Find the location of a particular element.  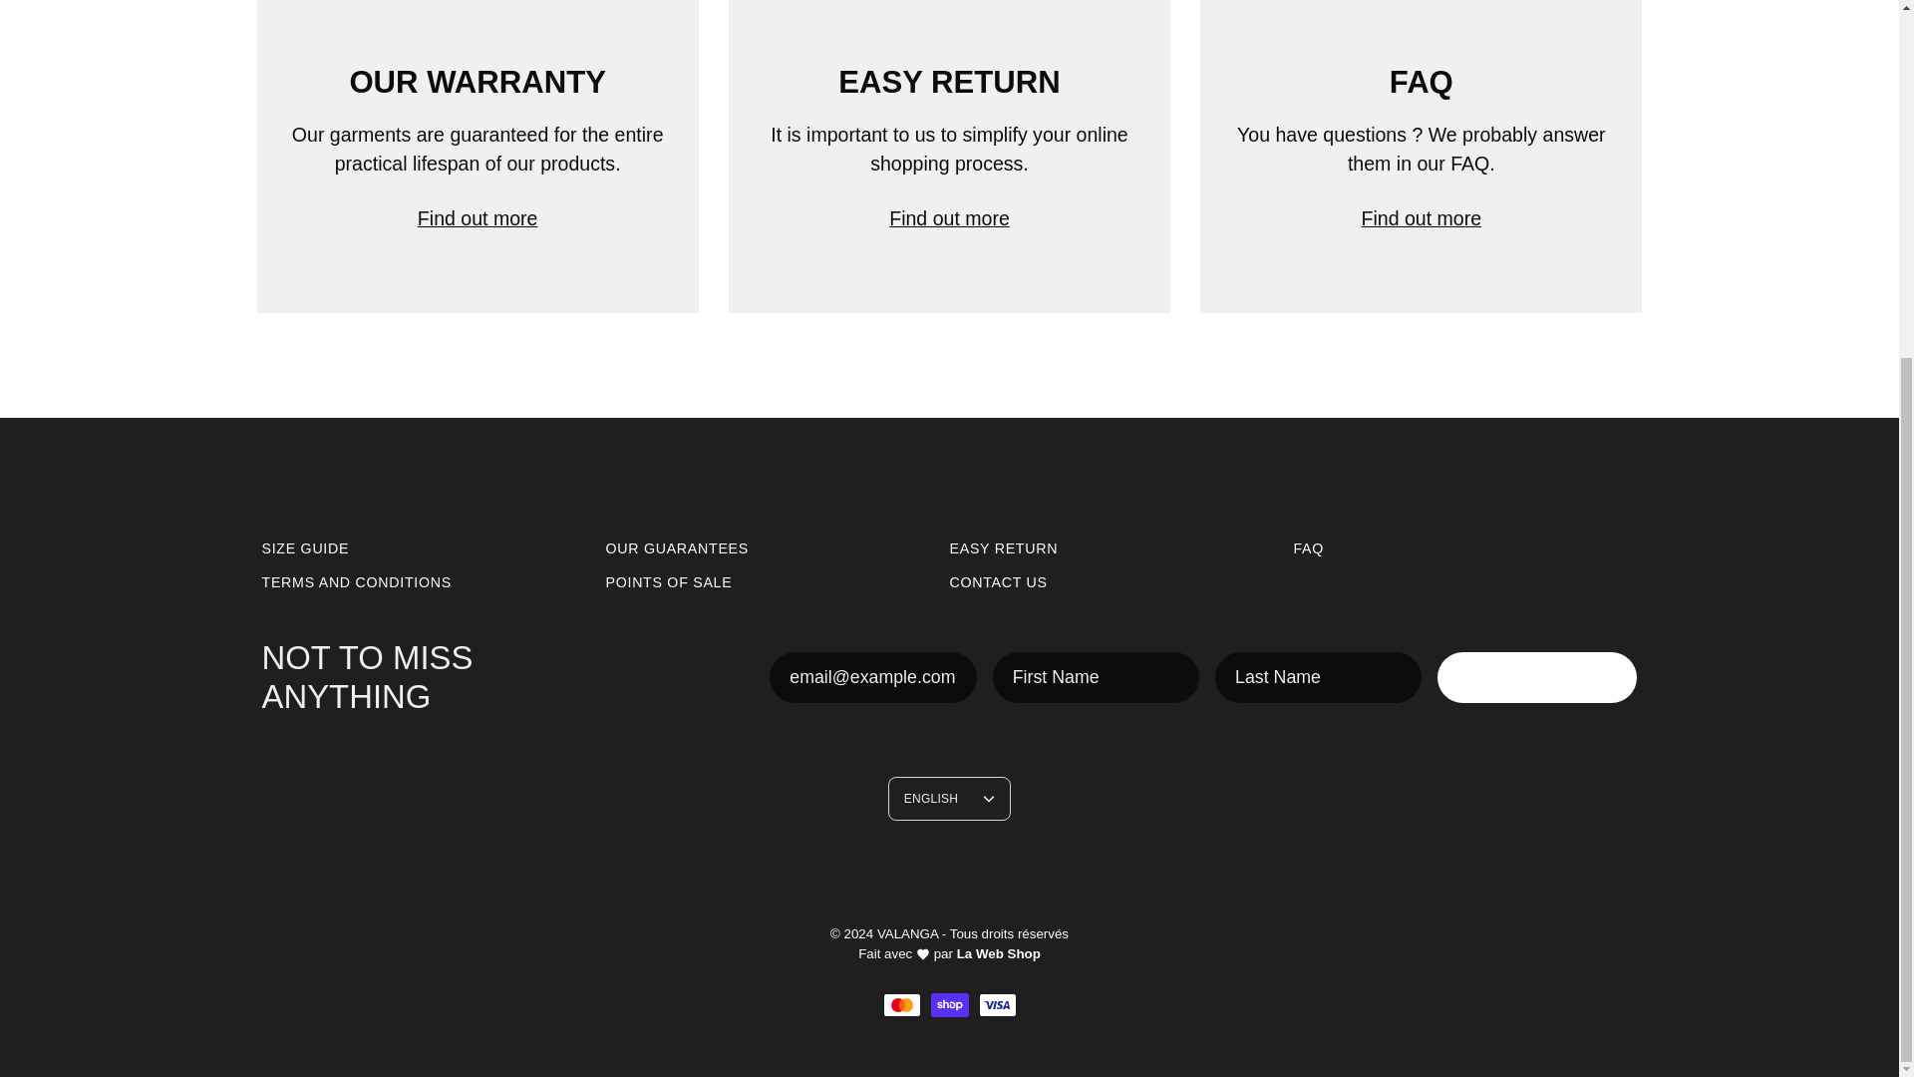

OUR GUARANTEES is located at coordinates (677, 548).